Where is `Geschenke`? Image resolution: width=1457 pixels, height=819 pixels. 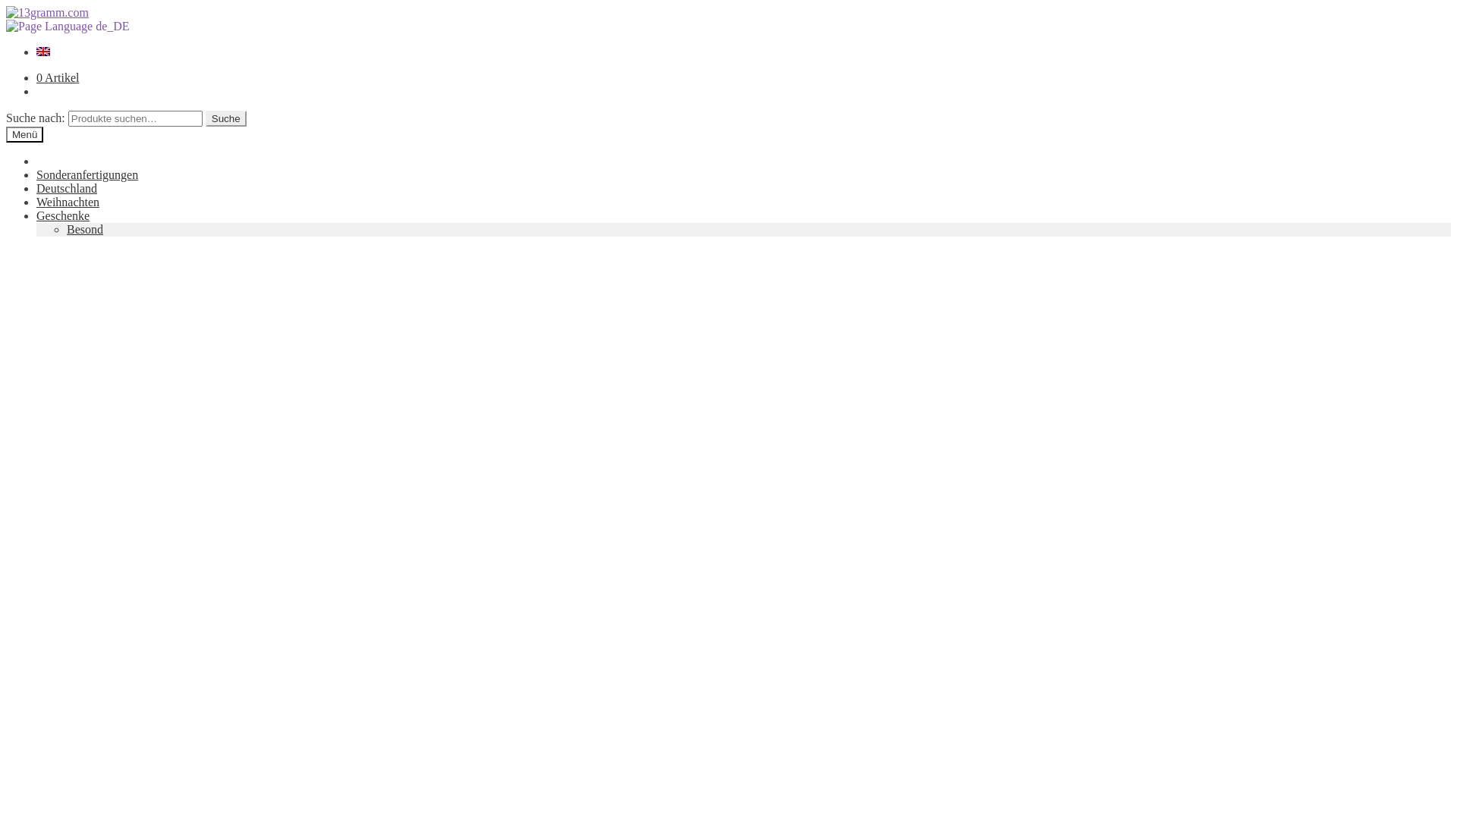
Geschenke is located at coordinates (63, 215).